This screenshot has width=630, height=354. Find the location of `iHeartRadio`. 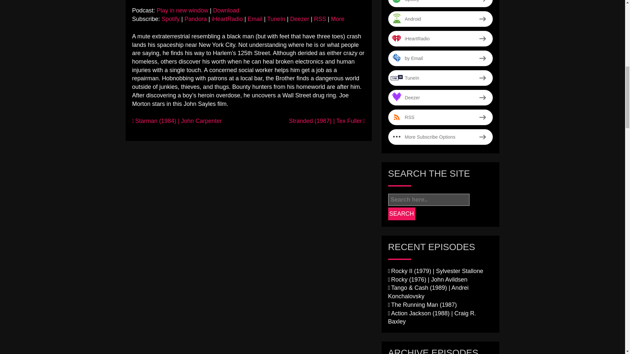

iHeartRadio is located at coordinates (440, 38).